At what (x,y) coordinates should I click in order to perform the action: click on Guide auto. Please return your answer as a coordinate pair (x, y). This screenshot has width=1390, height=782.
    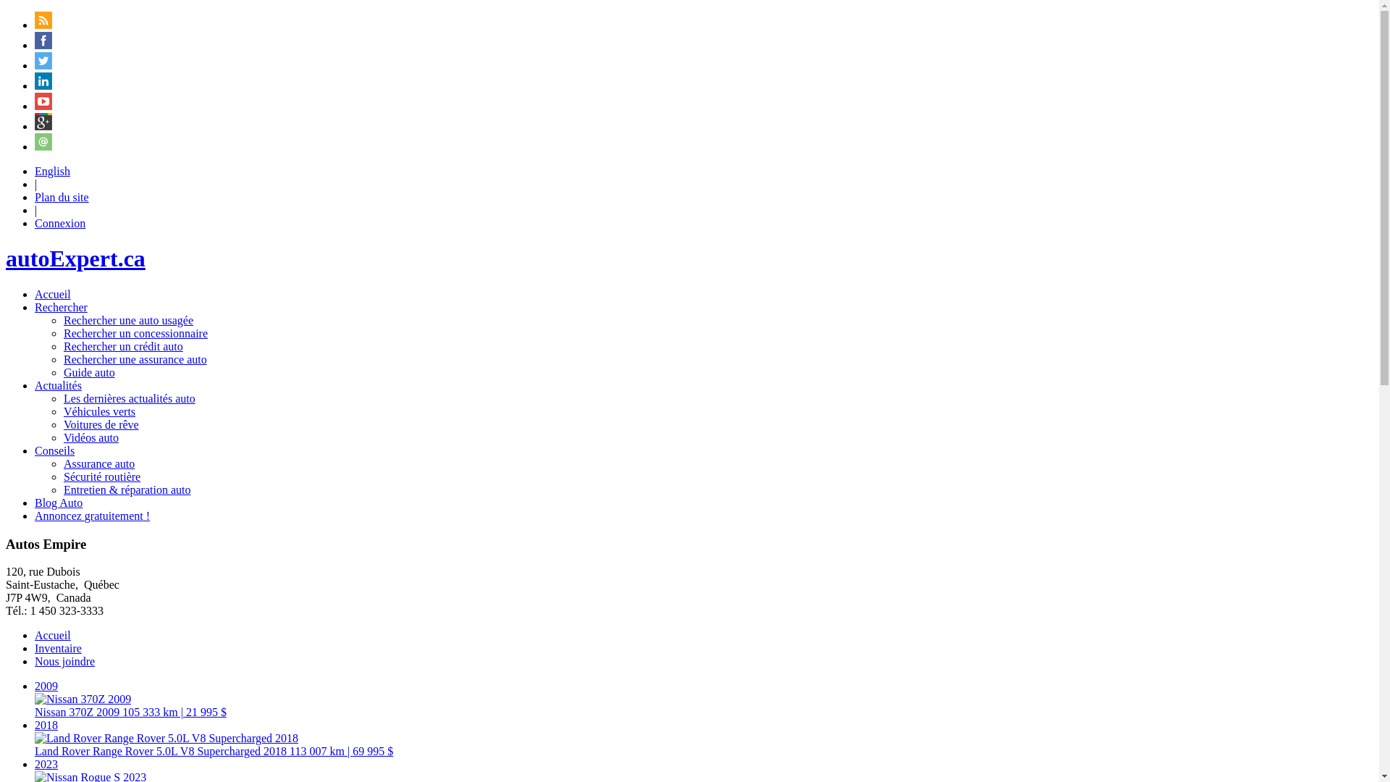
    Looking at the image, I should click on (90, 372).